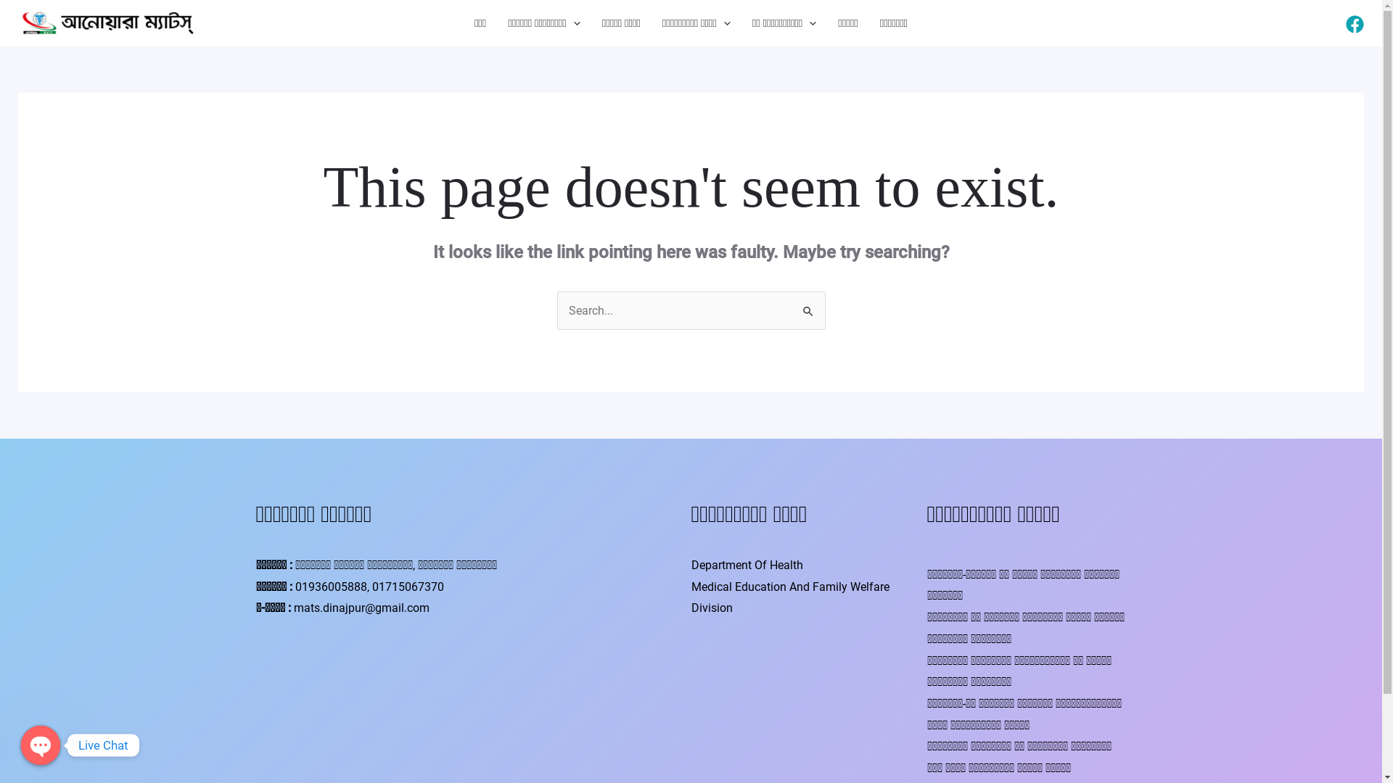  Describe the element at coordinates (789, 597) in the screenshot. I see `Medical Education And Family Welfare Division` at that location.